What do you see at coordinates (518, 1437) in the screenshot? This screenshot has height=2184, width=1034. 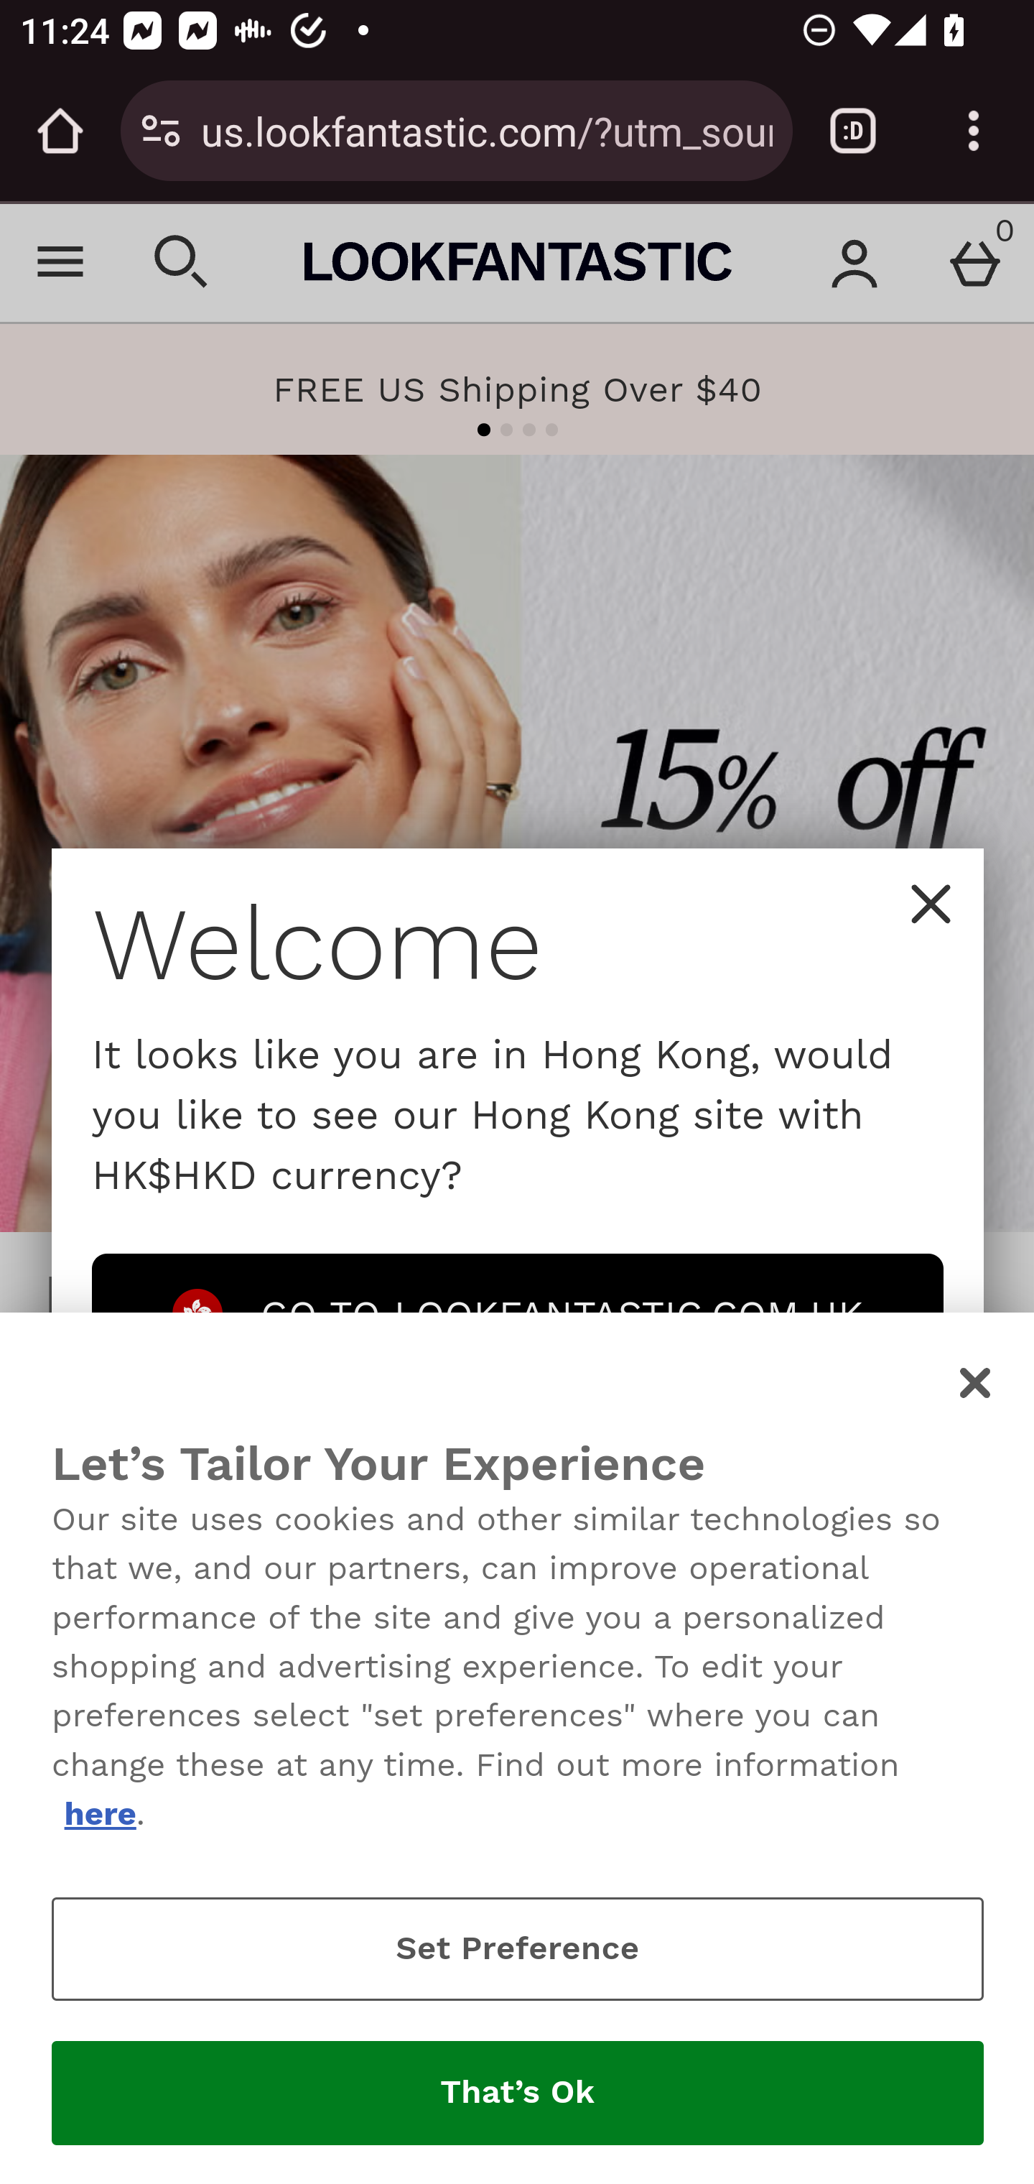 I see `No Thanks, Stay on US.LOOKFANTASTIC.COM` at bounding box center [518, 1437].